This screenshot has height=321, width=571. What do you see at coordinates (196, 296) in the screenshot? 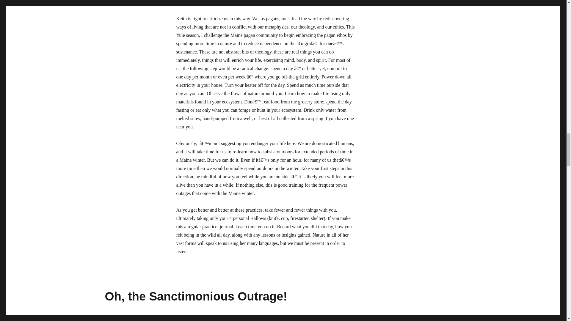
I see `Oh, the Sanctimonious Outrage!` at bounding box center [196, 296].